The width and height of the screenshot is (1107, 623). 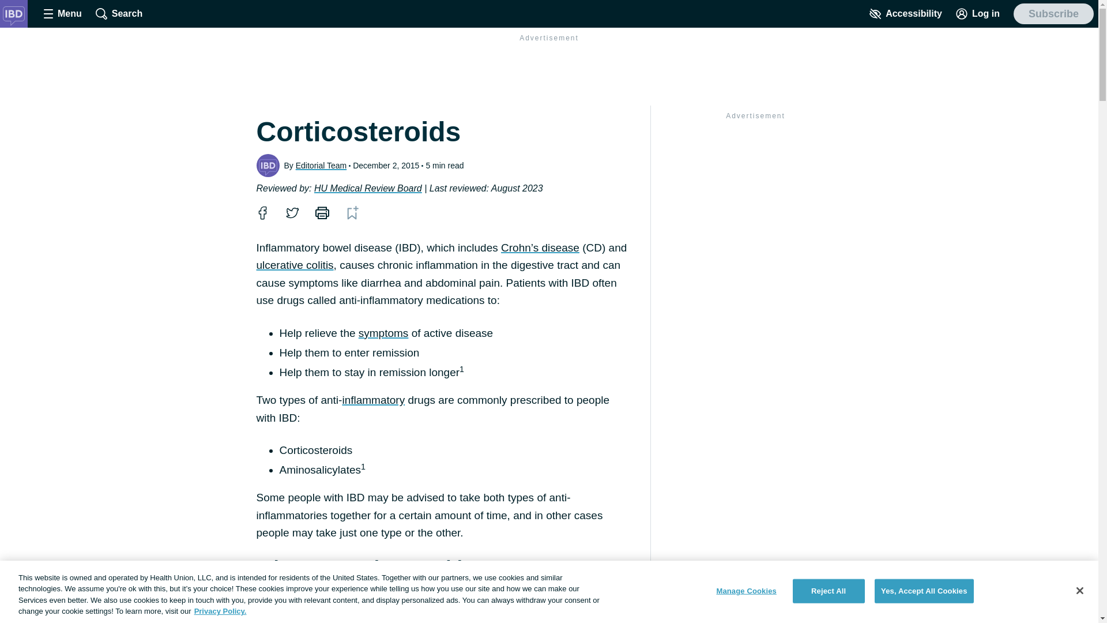 I want to click on print page, so click(x=322, y=213).